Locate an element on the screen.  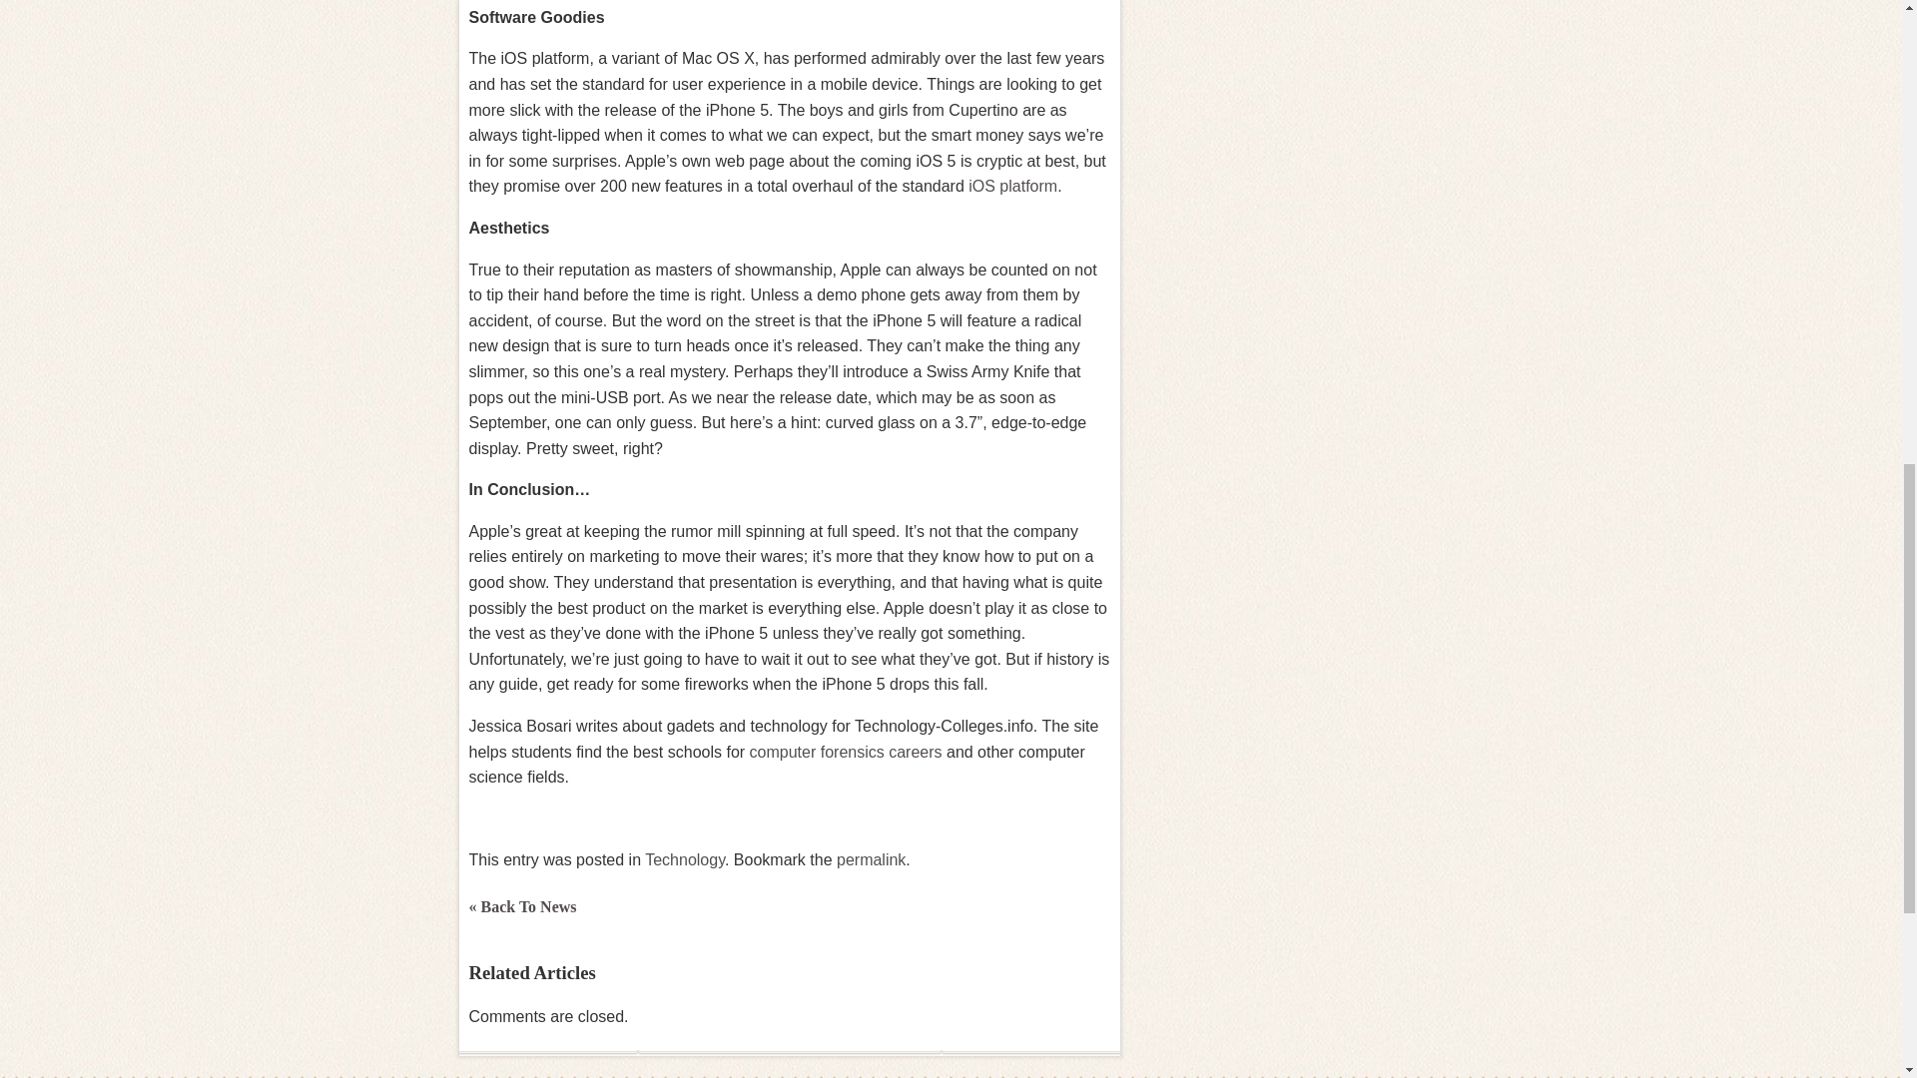
Technology is located at coordinates (684, 860).